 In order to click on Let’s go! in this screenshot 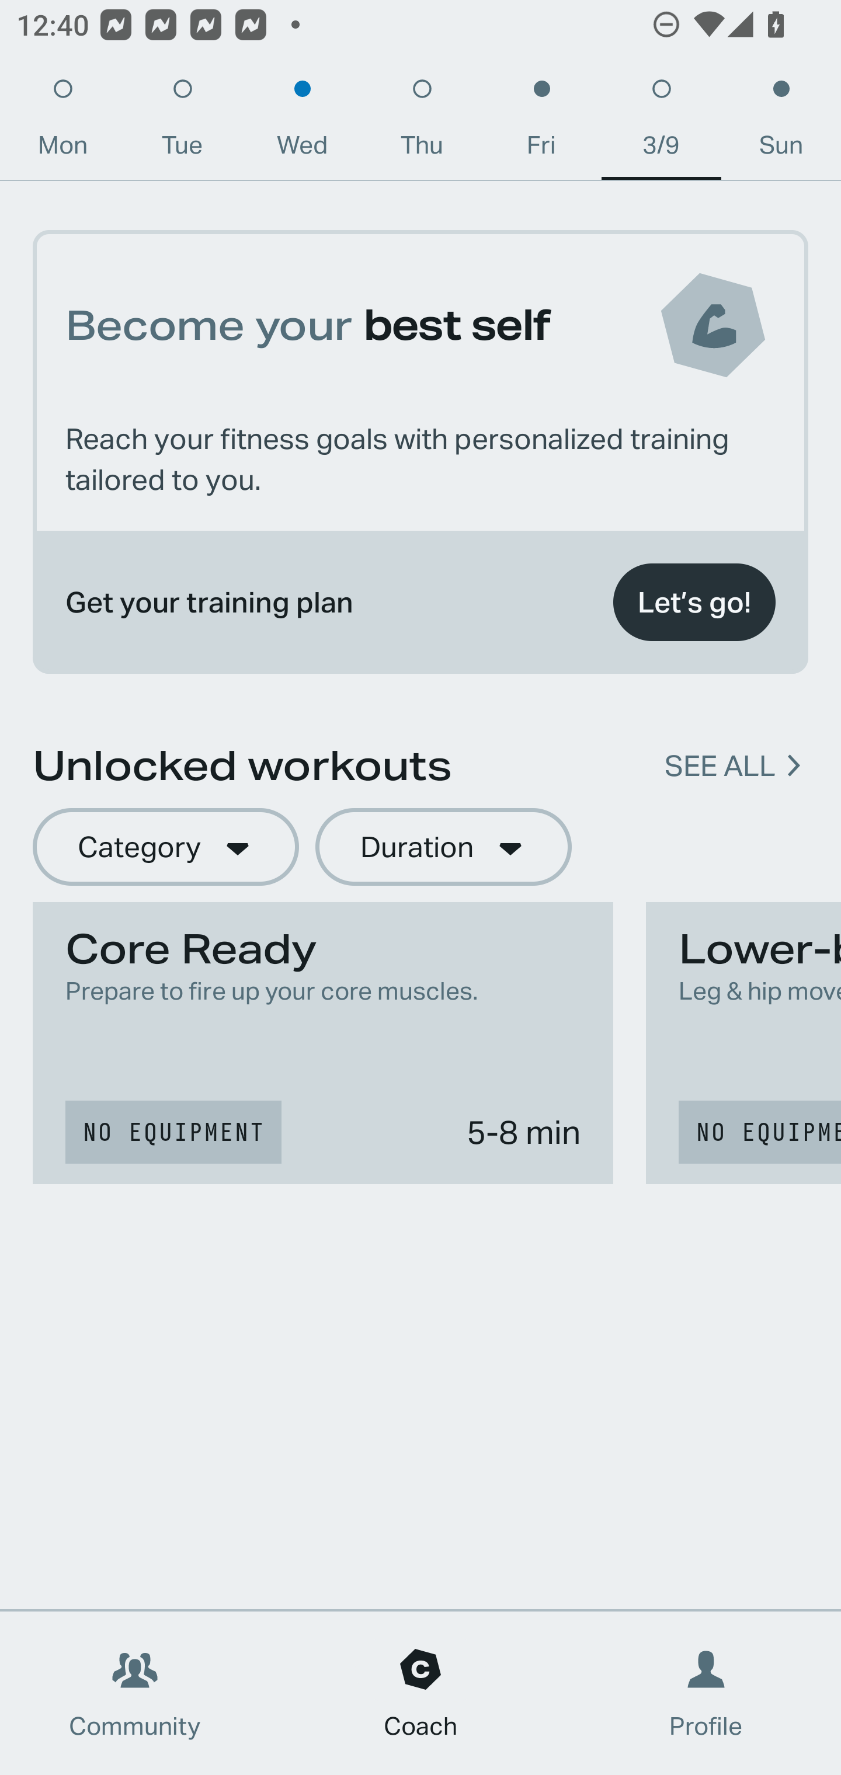, I will do `click(694, 603)`.